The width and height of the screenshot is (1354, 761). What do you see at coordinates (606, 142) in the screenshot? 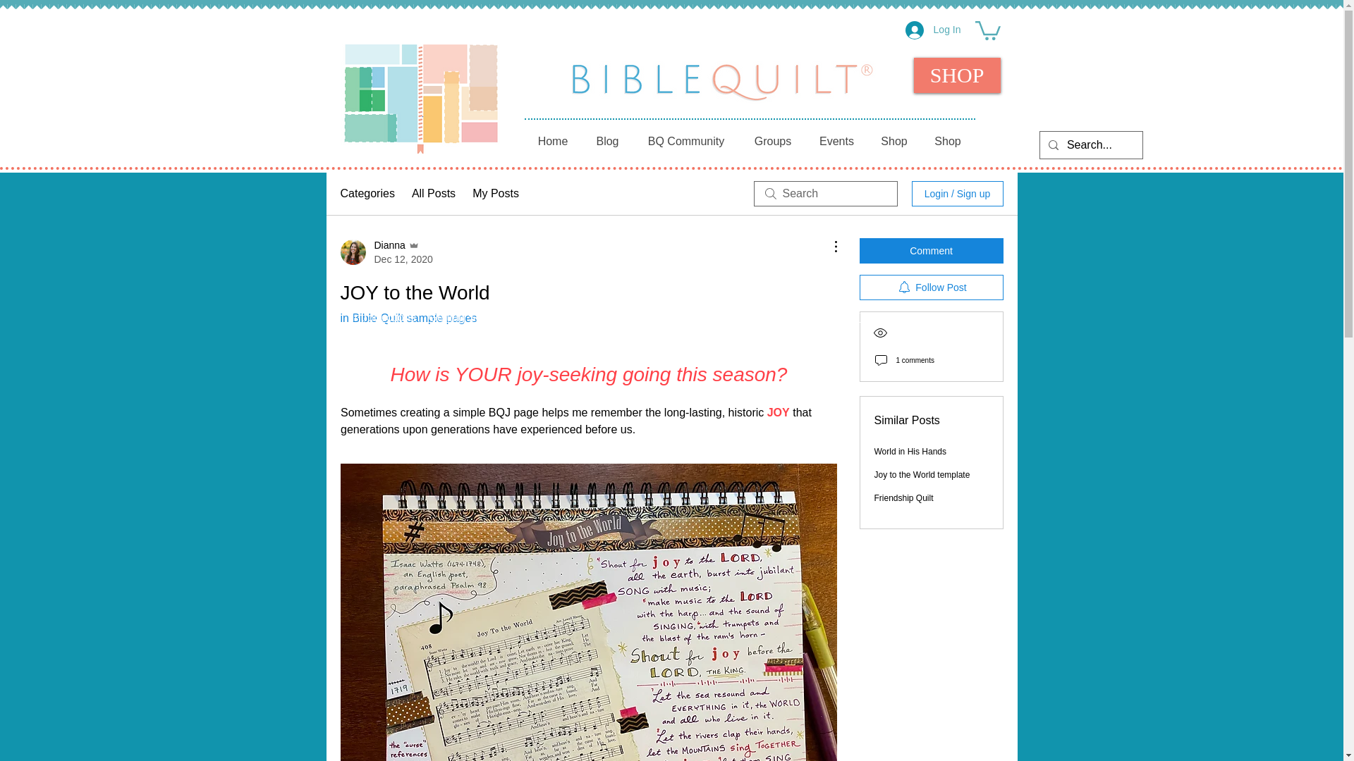
I see `Blog` at bounding box center [606, 142].